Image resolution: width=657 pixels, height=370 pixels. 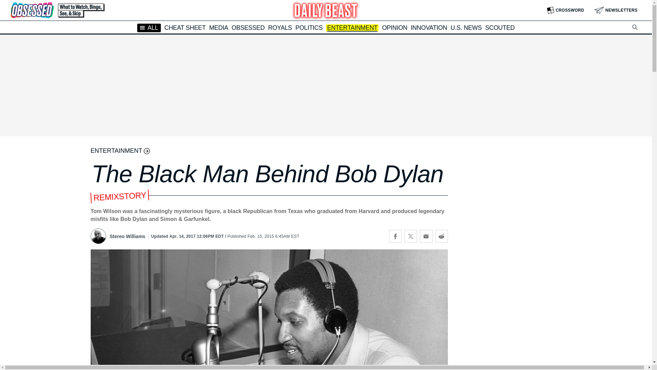 What do you see at coordinates (248, 27) in the screenshot?
I see `OBSESSED` at bounding box center [248, 27].